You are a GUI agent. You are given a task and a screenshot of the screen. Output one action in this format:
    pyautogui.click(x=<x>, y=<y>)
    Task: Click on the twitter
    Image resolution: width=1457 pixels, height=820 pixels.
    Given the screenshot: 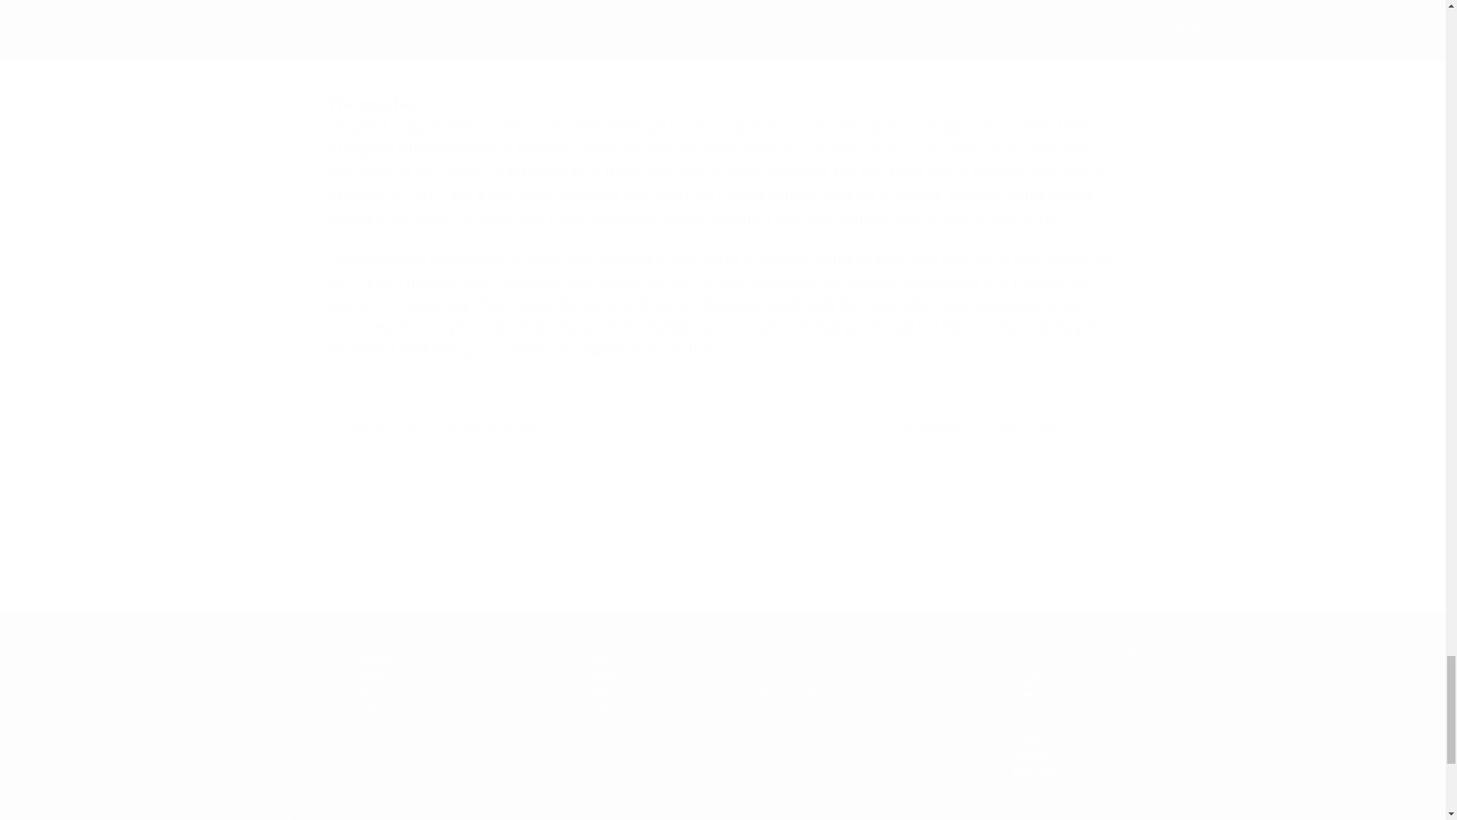 What is the action you would take?
    pyautogui.click(x=280, y=818)
    